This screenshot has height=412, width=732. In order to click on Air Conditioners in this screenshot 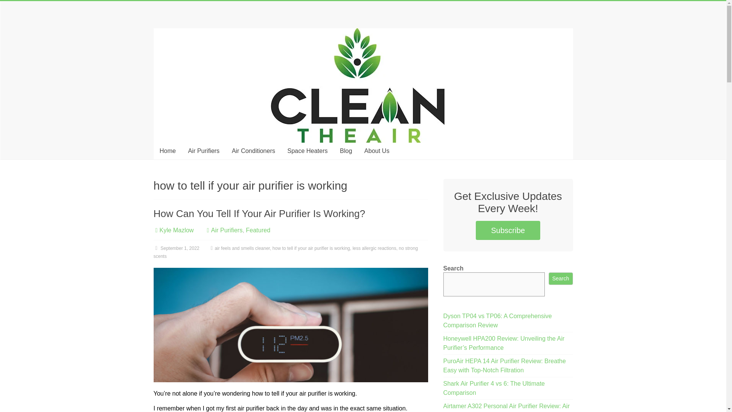, I will do `click(253, 151)`.